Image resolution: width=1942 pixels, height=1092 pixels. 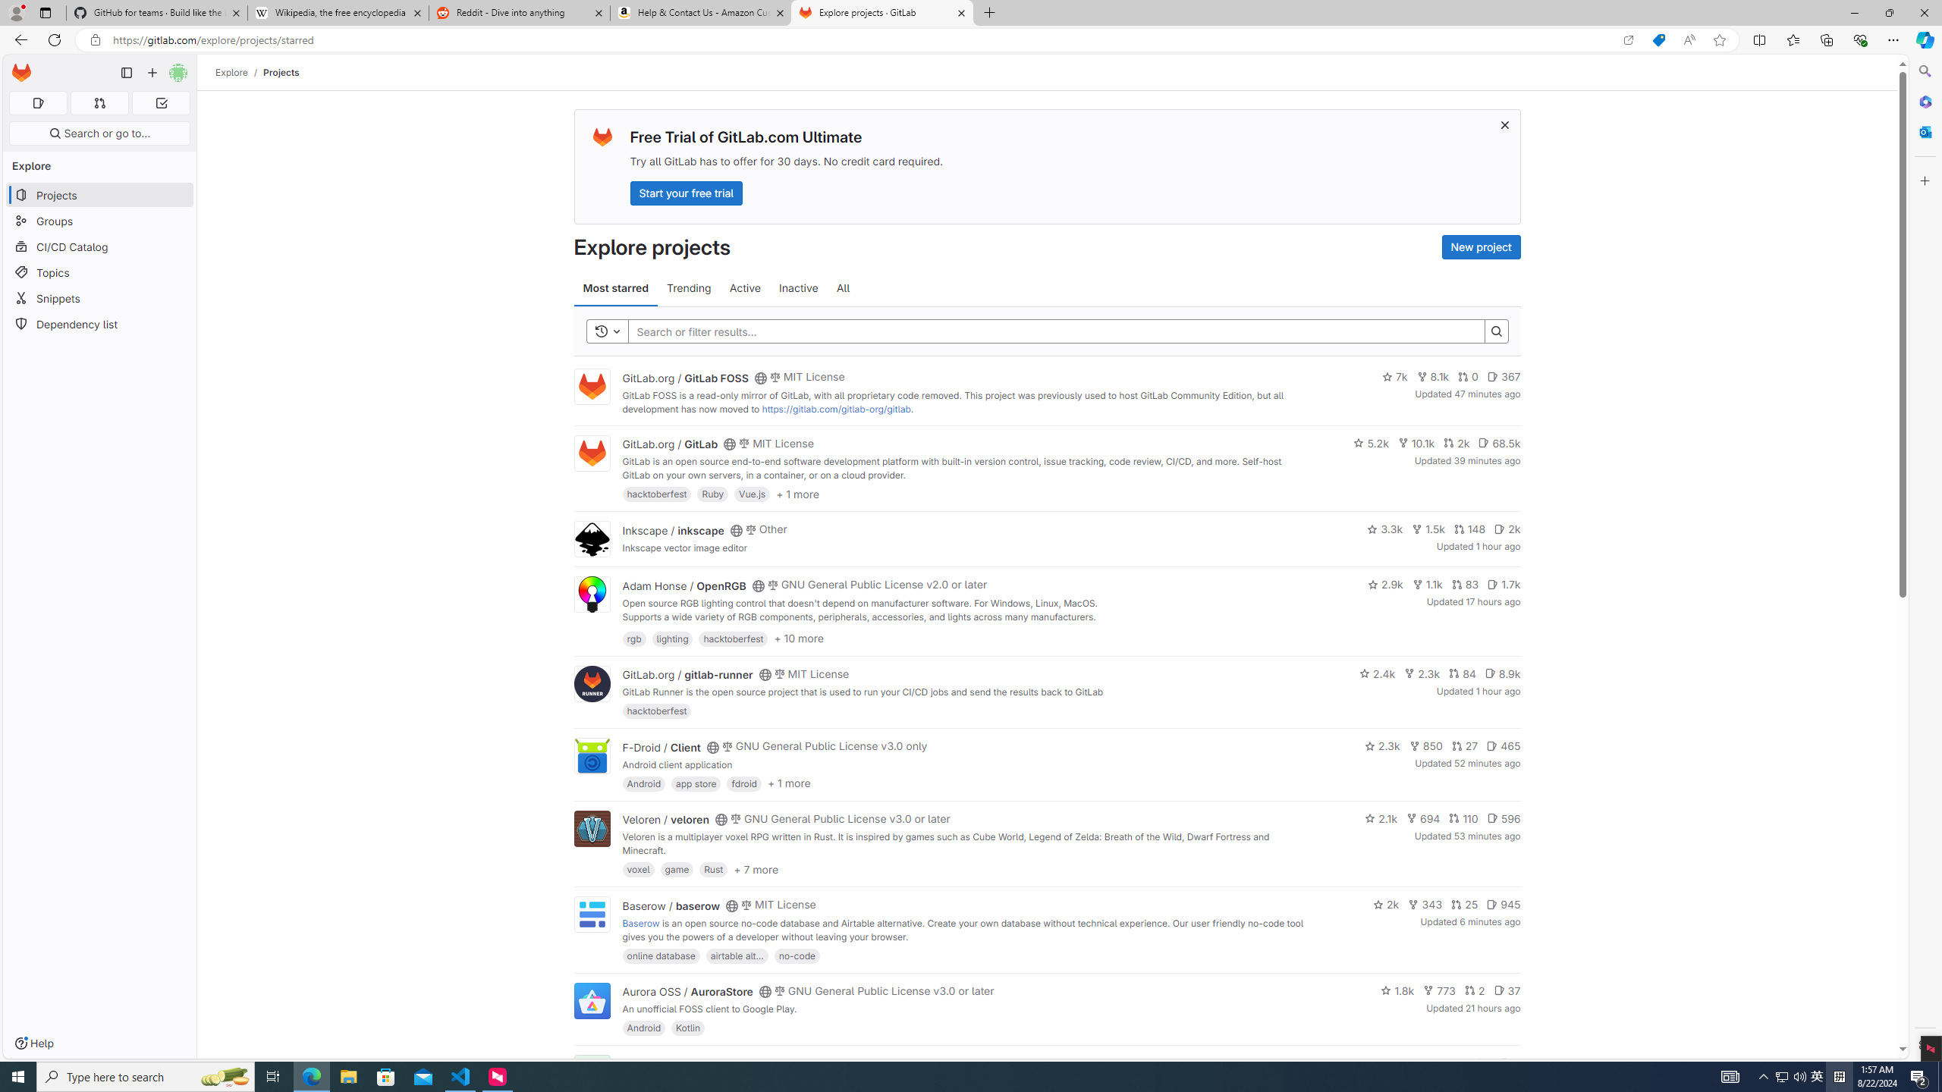 What do you see at coordinates (715, 869) in the screenshot?
I see `Rust` at bounding box center [715, 869].